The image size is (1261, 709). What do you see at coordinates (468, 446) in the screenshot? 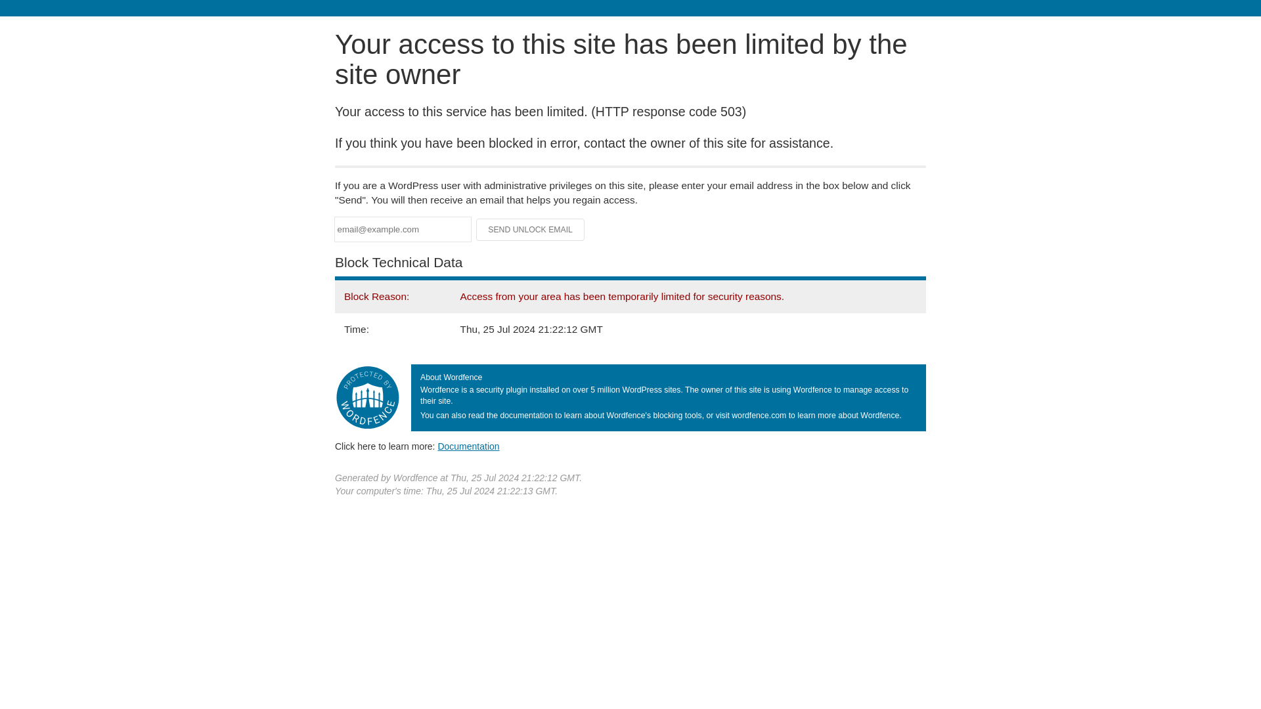
I see `Documentation` at bounding box center [468, 446].